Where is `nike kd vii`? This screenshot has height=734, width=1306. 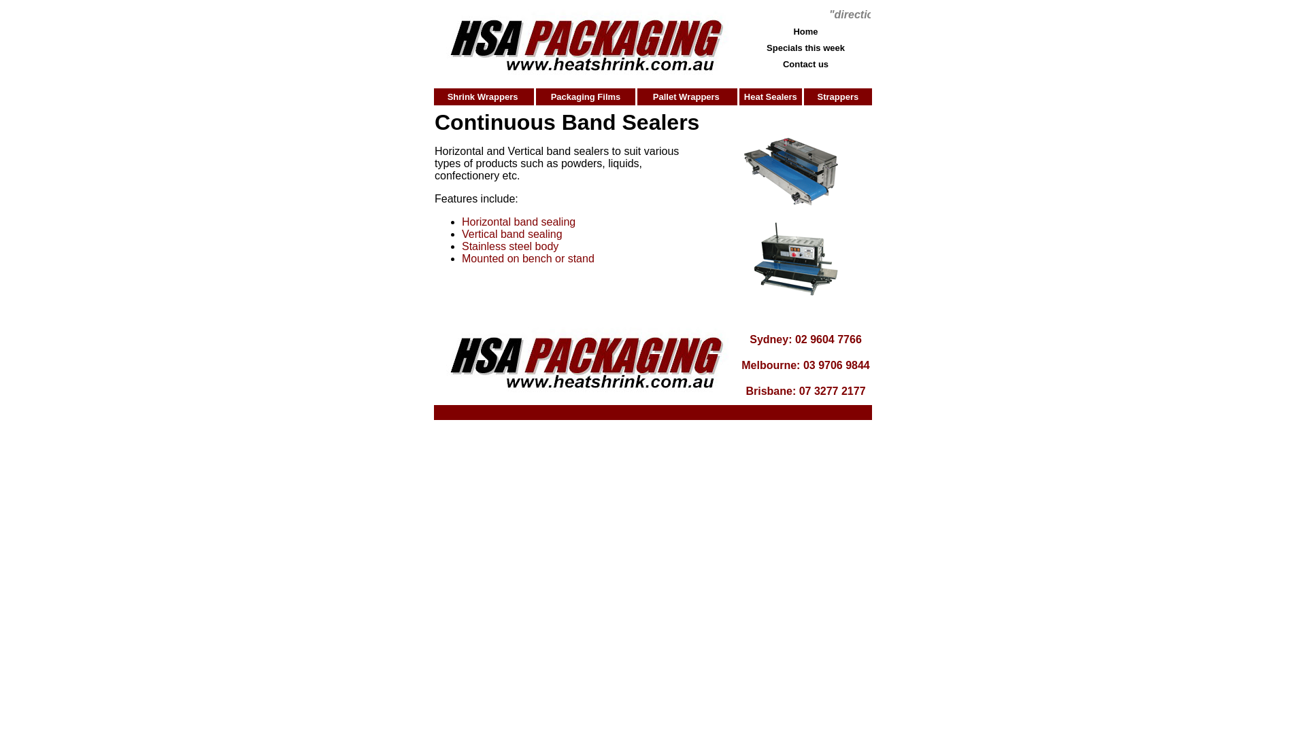 nike kd vii is located at coordinates (207, 453).